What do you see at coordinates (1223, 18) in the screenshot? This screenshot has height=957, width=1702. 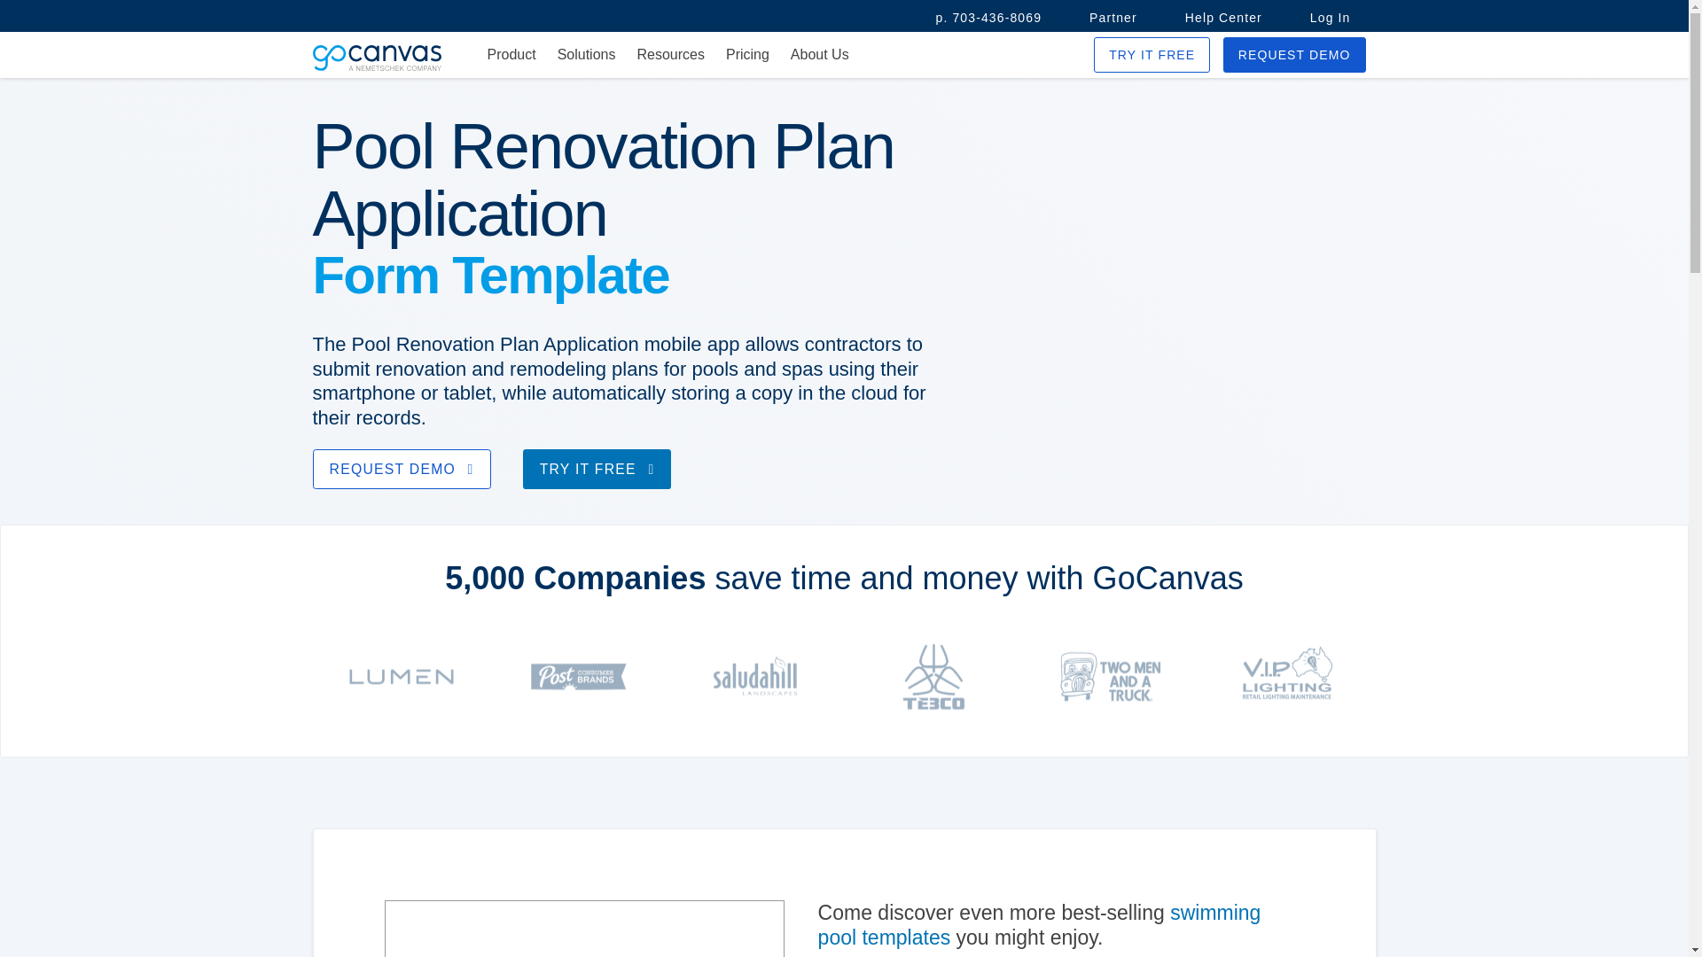 I see `Help Center` at bounding box center [1223, 18].